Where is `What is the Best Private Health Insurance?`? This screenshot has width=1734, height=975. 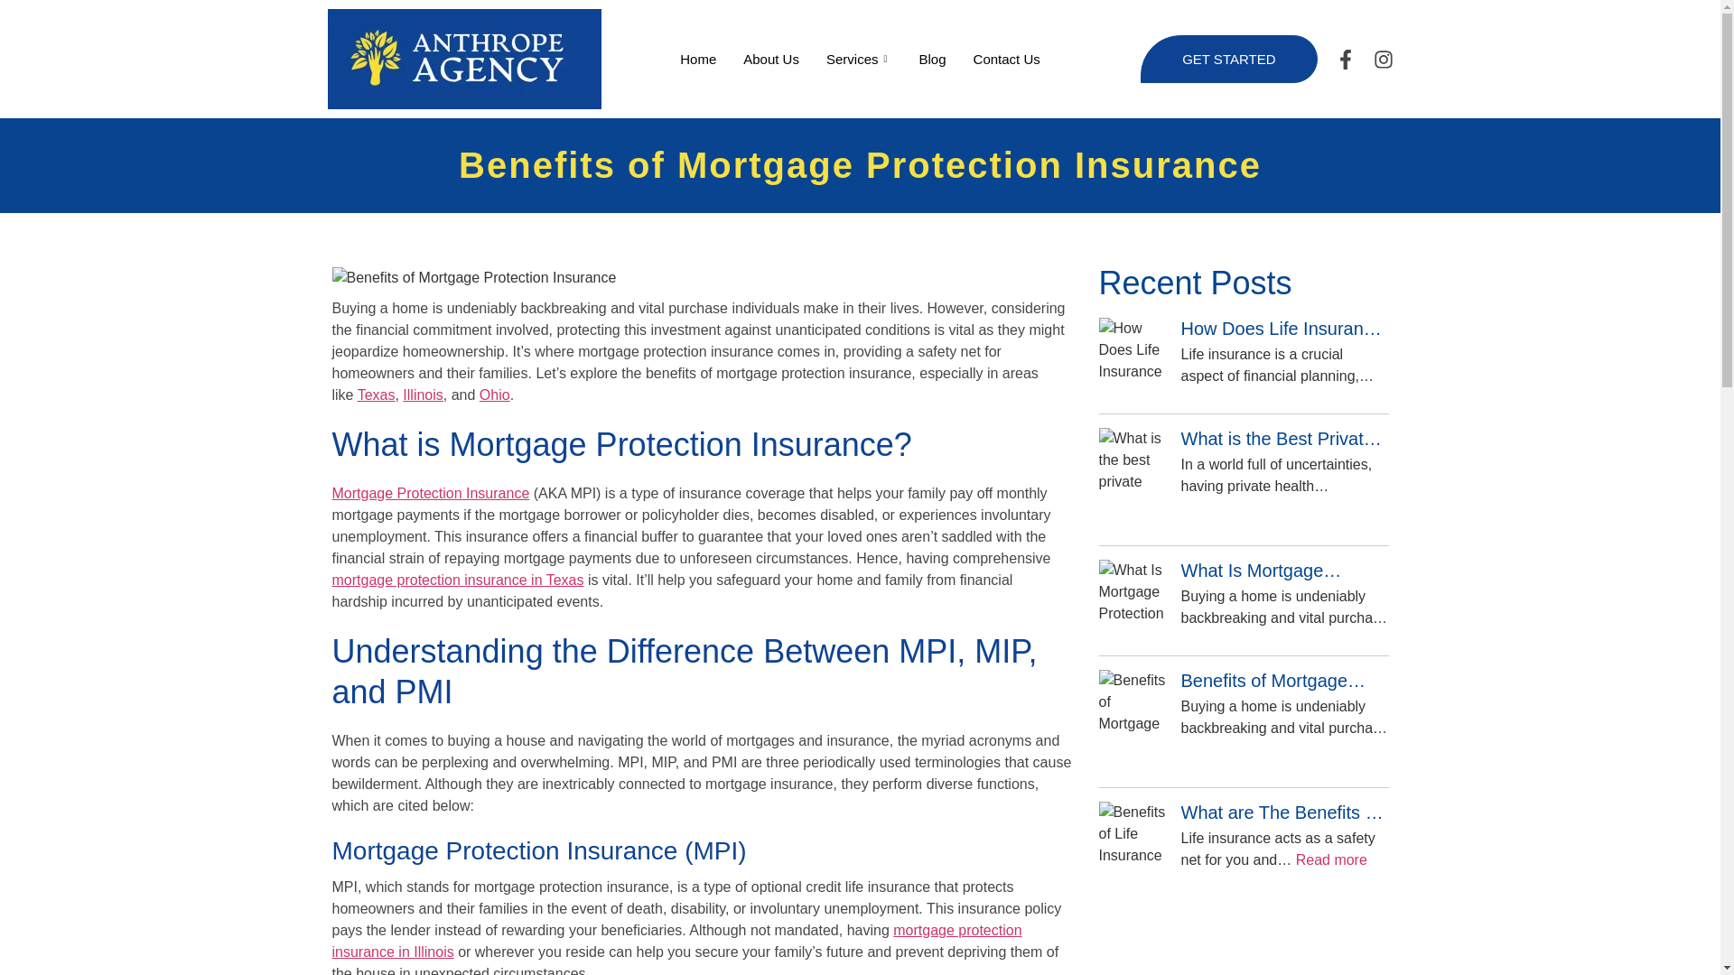
What is the Best Private Health Insurance? is located at coordinates (1284, 439).